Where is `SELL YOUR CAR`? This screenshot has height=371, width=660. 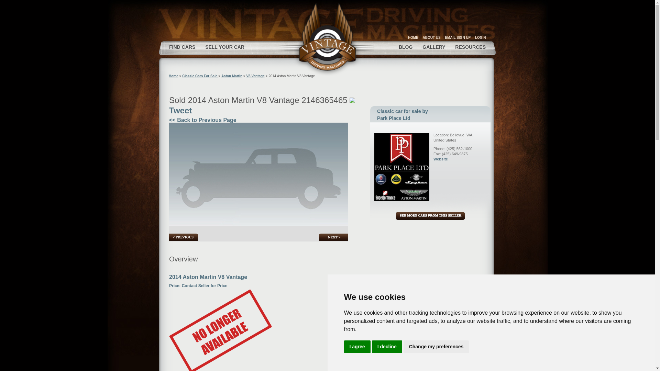
SELL YOUR CAR is located at coordinates (225, 47).